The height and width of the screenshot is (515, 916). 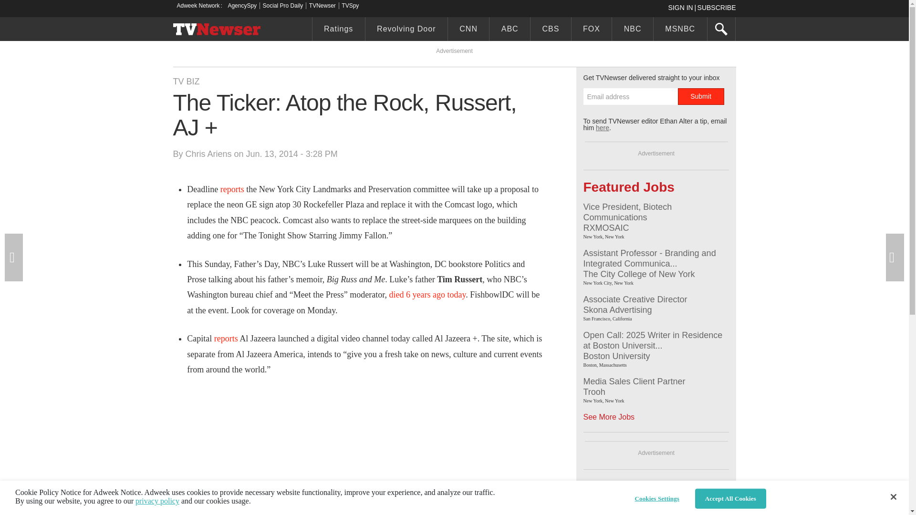 I want to click on SIGN IN, so click(x=682, y=7).